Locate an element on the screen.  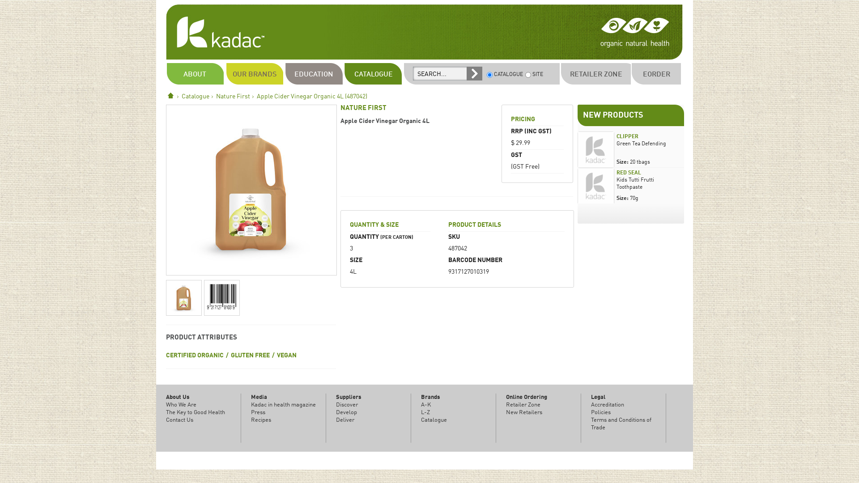
Recipes is located at coordinates (261, 420).